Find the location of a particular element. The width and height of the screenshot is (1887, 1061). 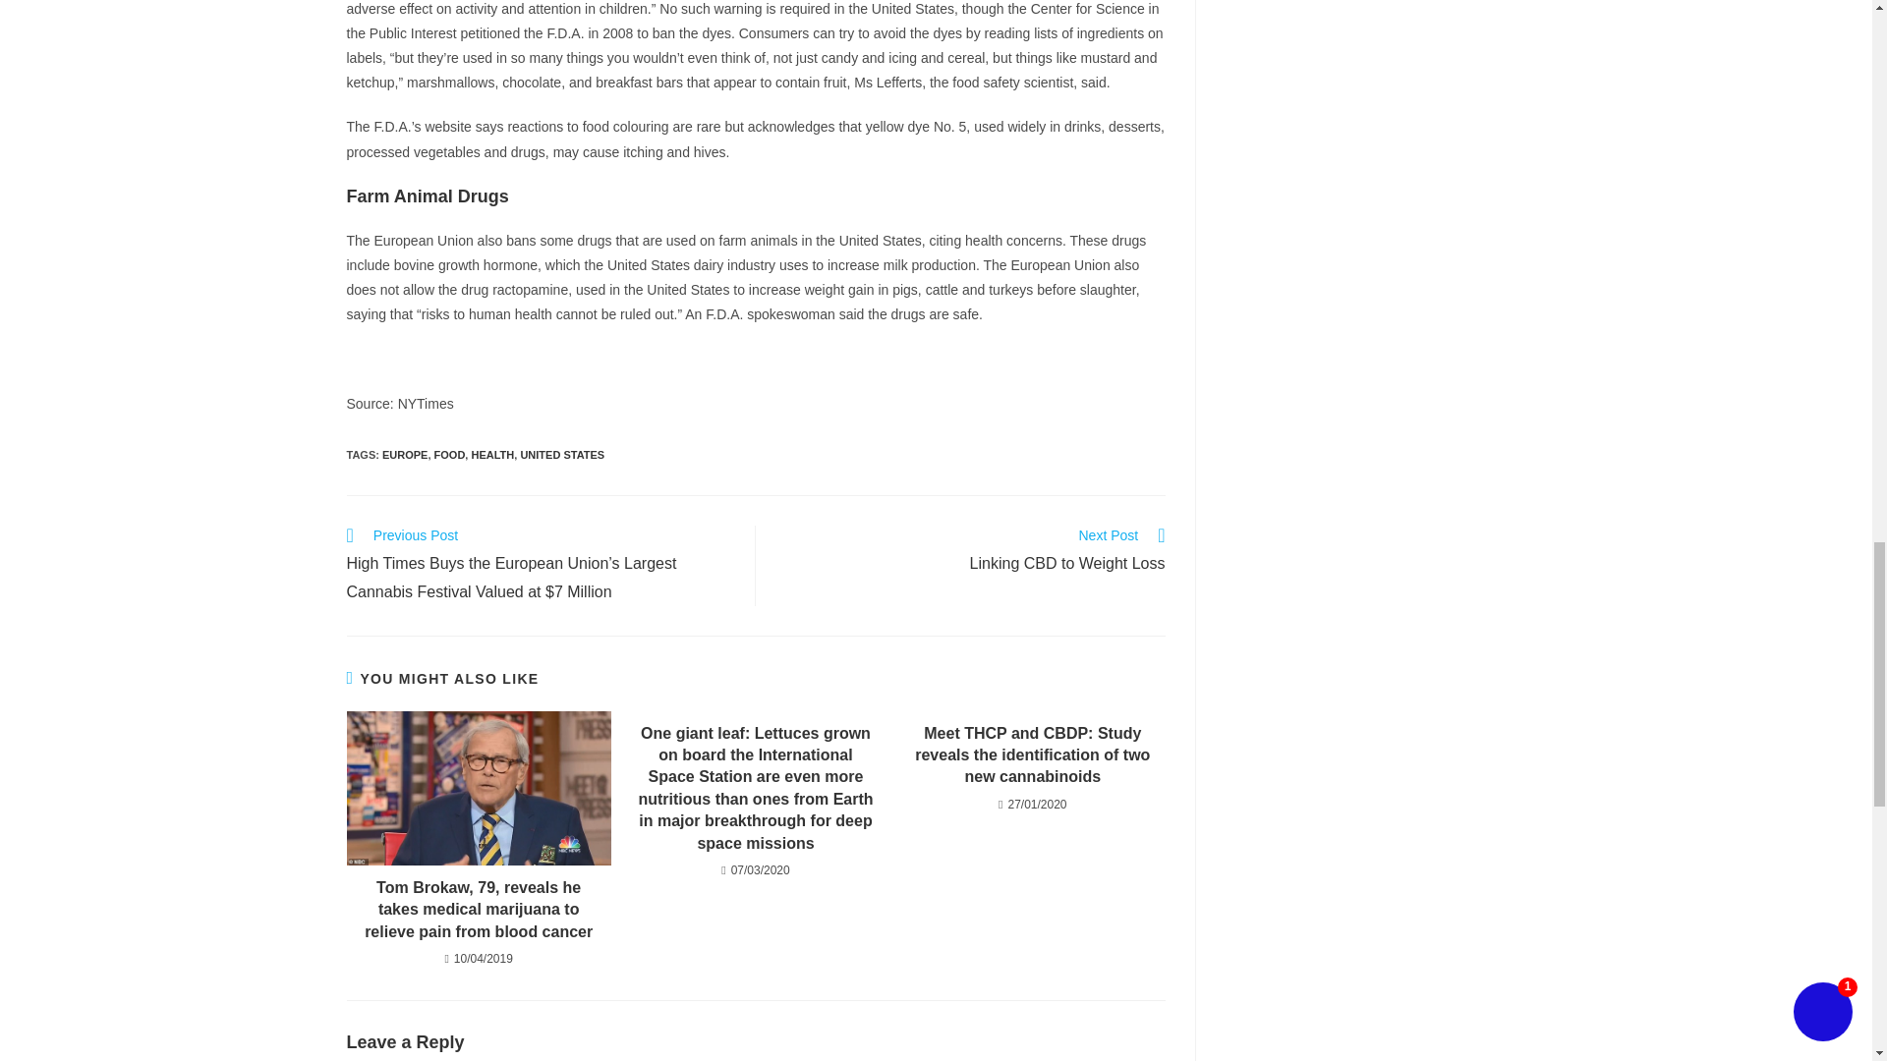

HEALTH is located at coordinates (450, 454).